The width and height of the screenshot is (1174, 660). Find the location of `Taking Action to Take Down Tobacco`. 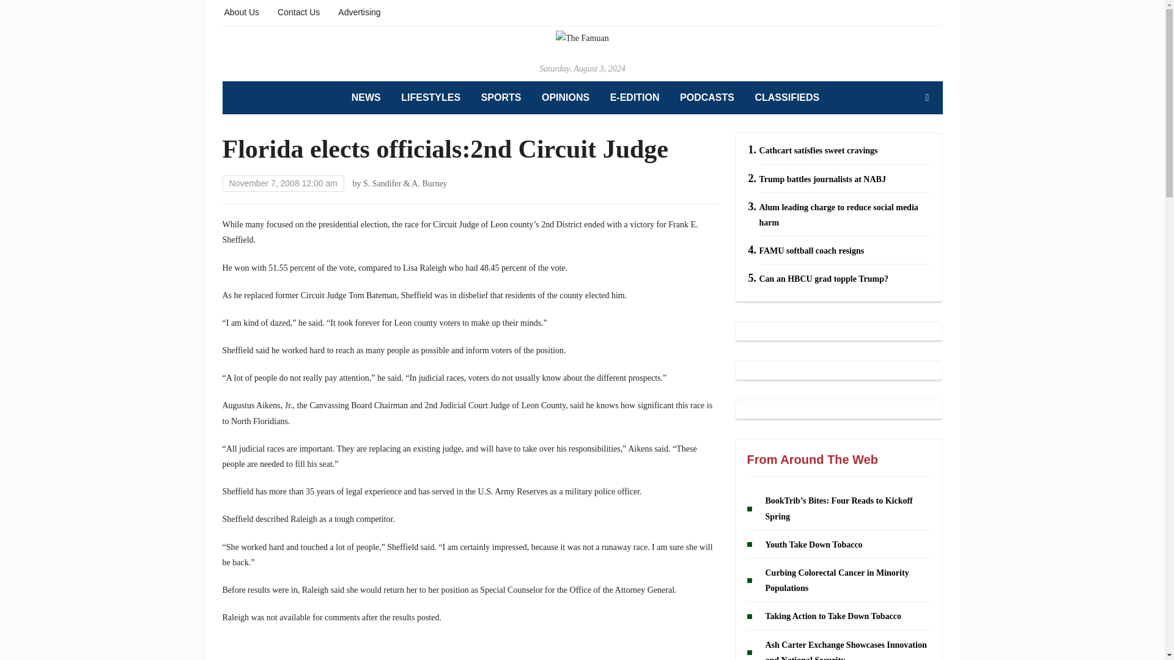

Taking Action to Take Down Tobacco is located at coordinates (833, 617).